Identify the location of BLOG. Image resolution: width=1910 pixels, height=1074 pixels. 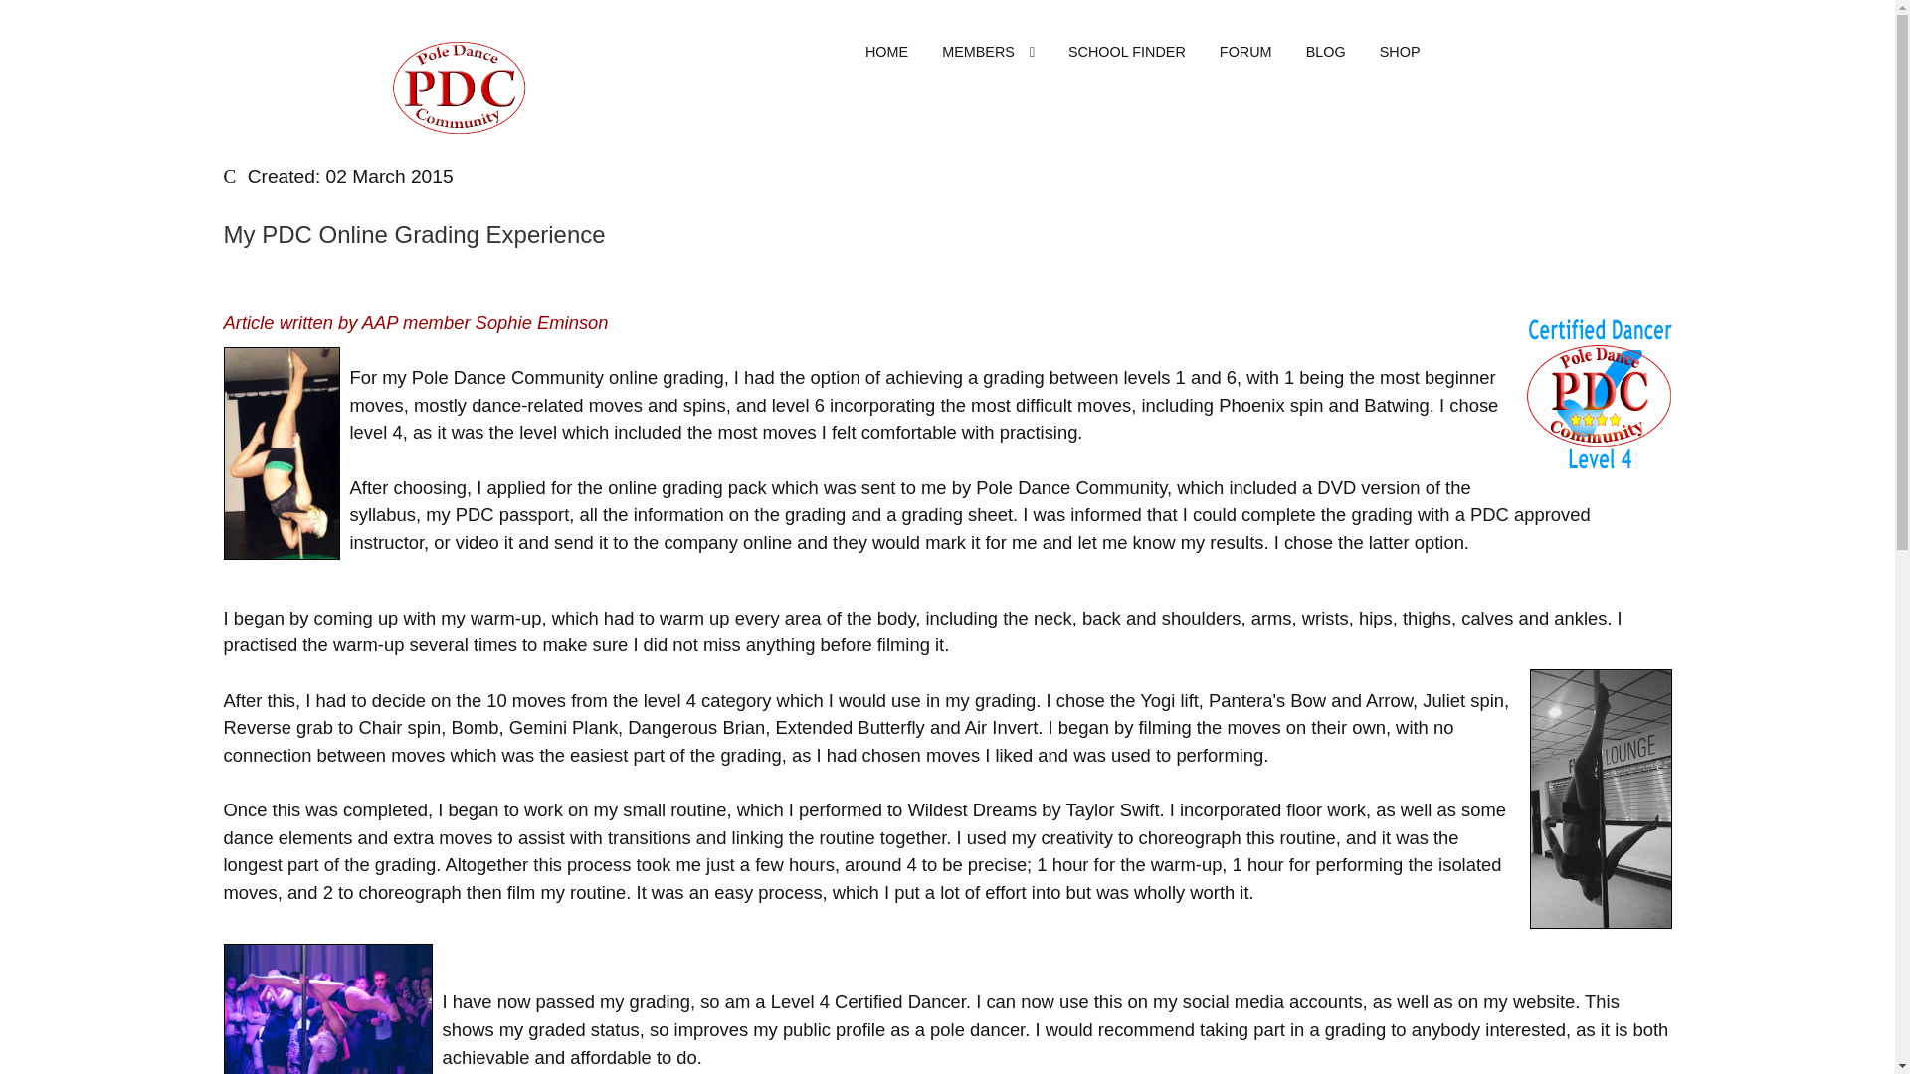
(1325, 52).